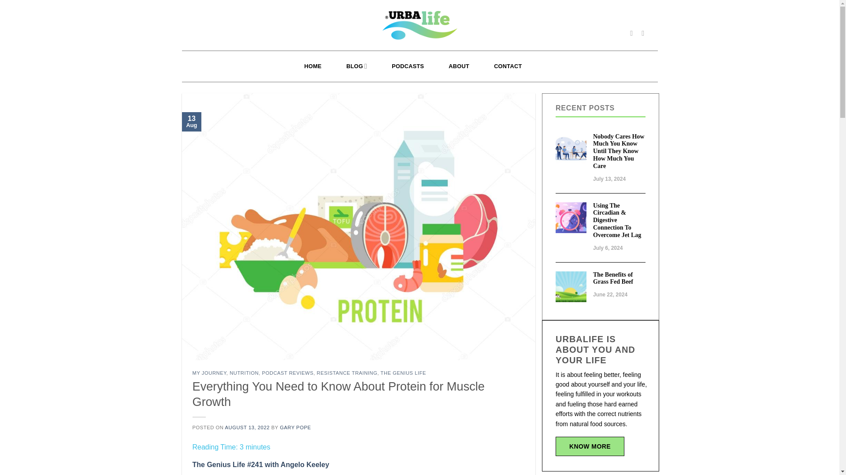  I want to click on CONTACT, so click(508, 66).